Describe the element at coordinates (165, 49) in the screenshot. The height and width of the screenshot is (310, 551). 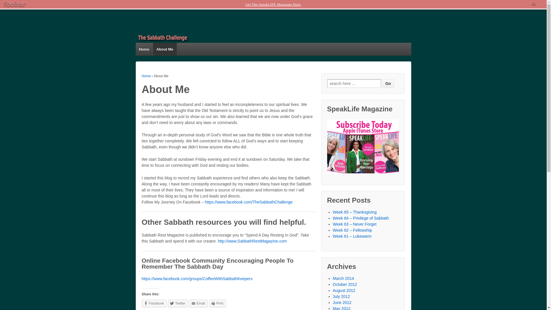
I see `About Me` at that location.